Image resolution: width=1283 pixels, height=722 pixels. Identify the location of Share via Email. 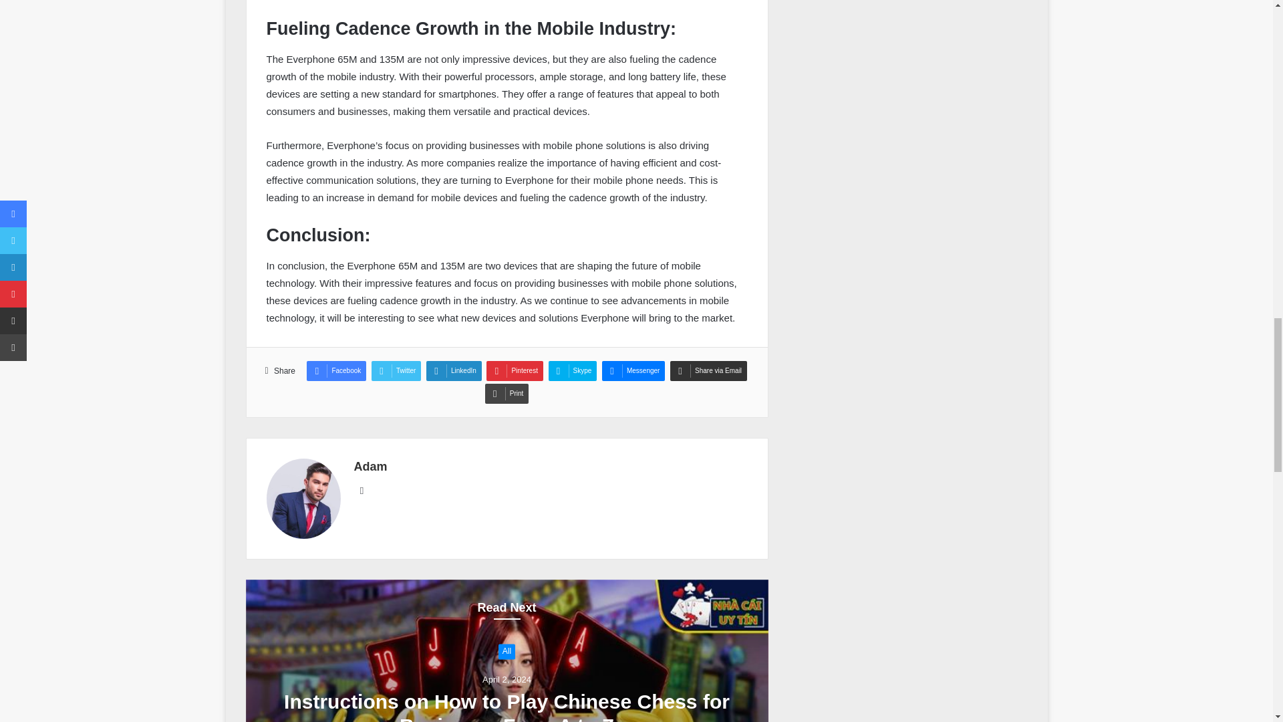
(708, 371).